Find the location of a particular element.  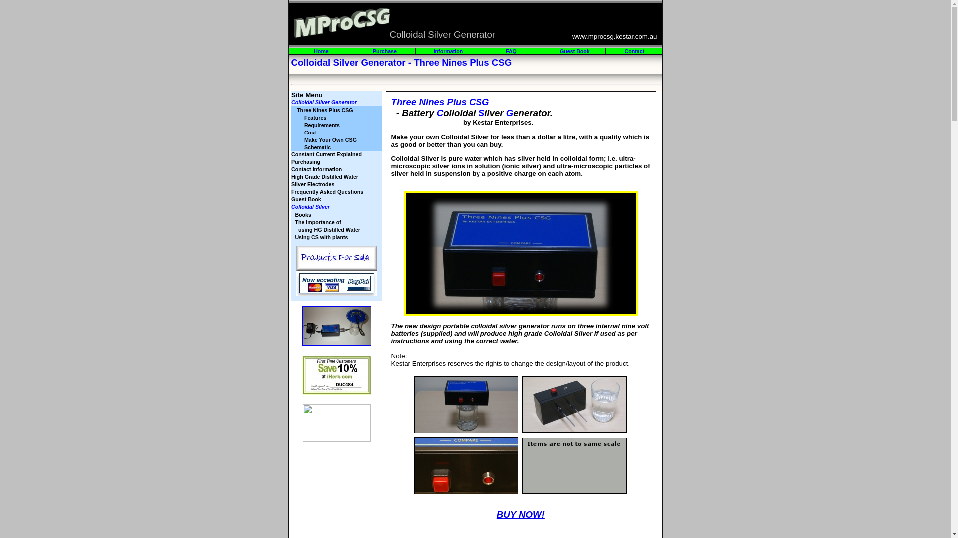

Contact is located at coordinates (635, 51).